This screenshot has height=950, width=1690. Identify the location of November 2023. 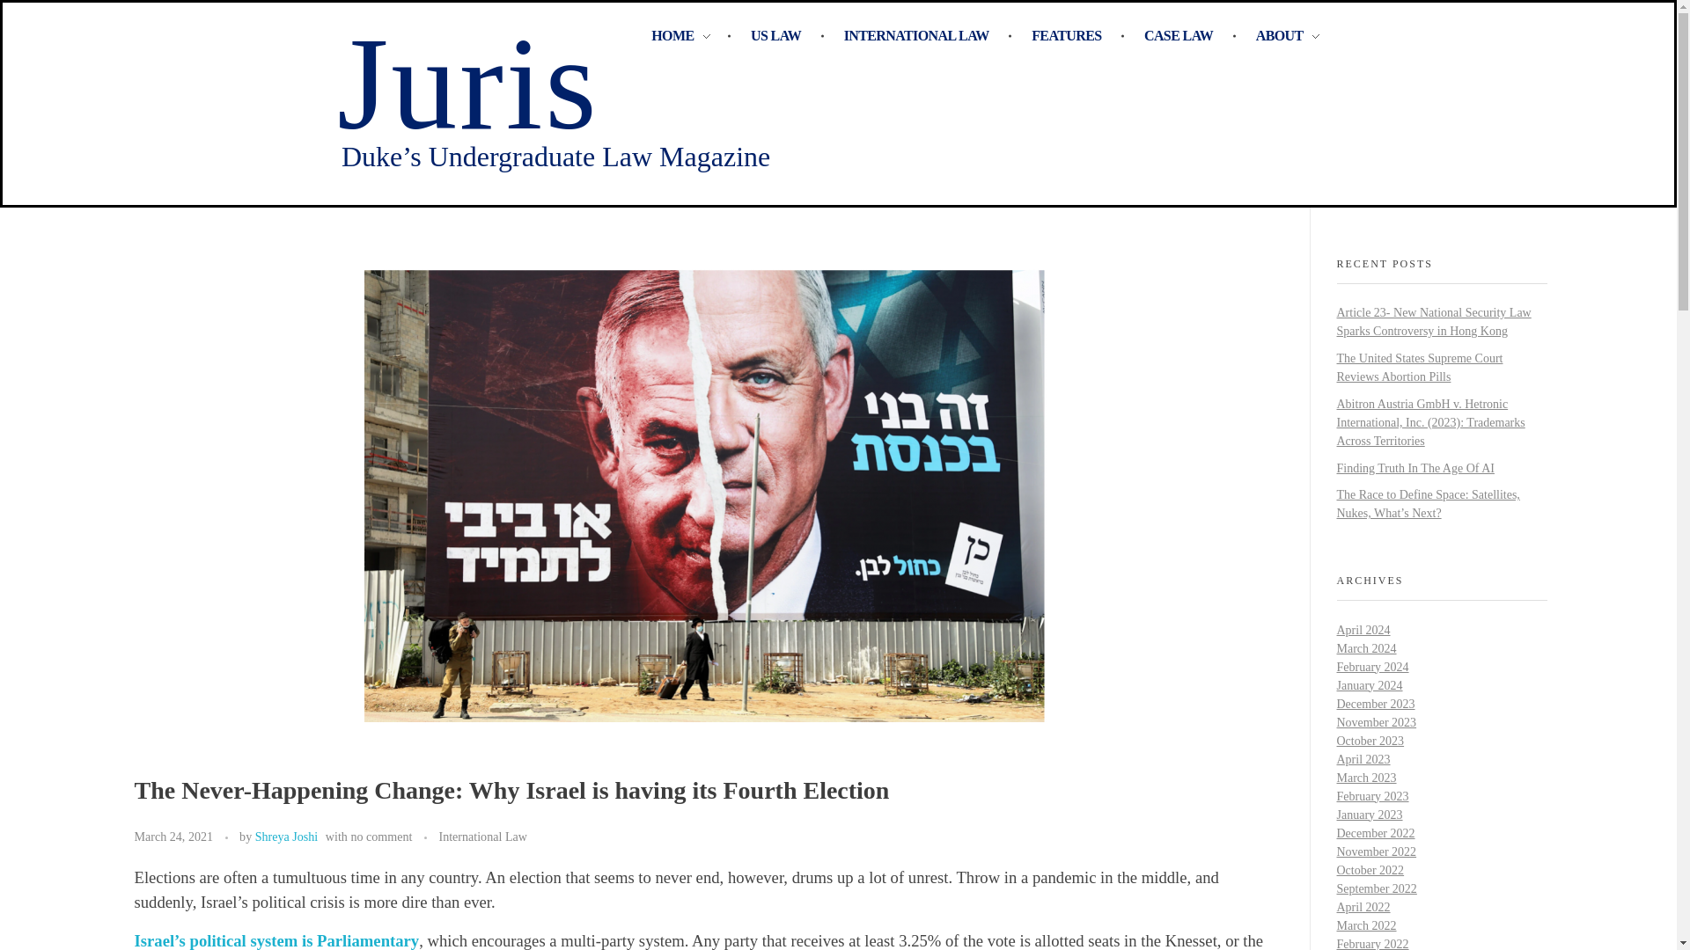
(1376, 723).